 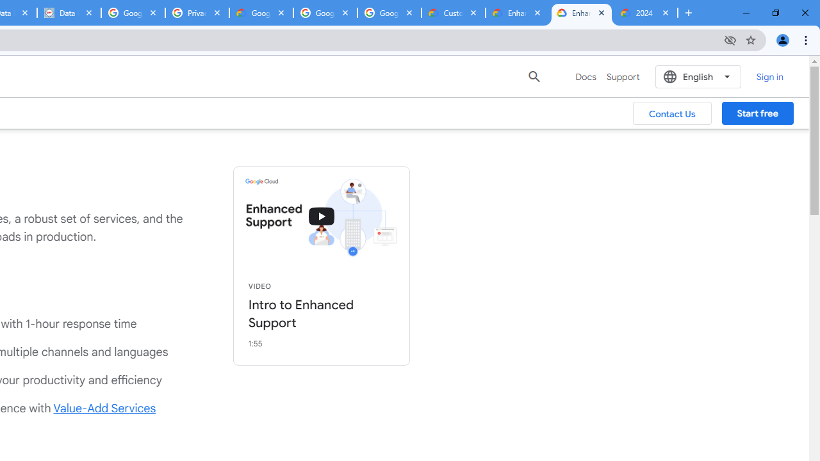 What do you see at coordinates (453, 13) in the screenshot?
I see `Customer Care | Google Cloud` at bounding box center [453, 13].